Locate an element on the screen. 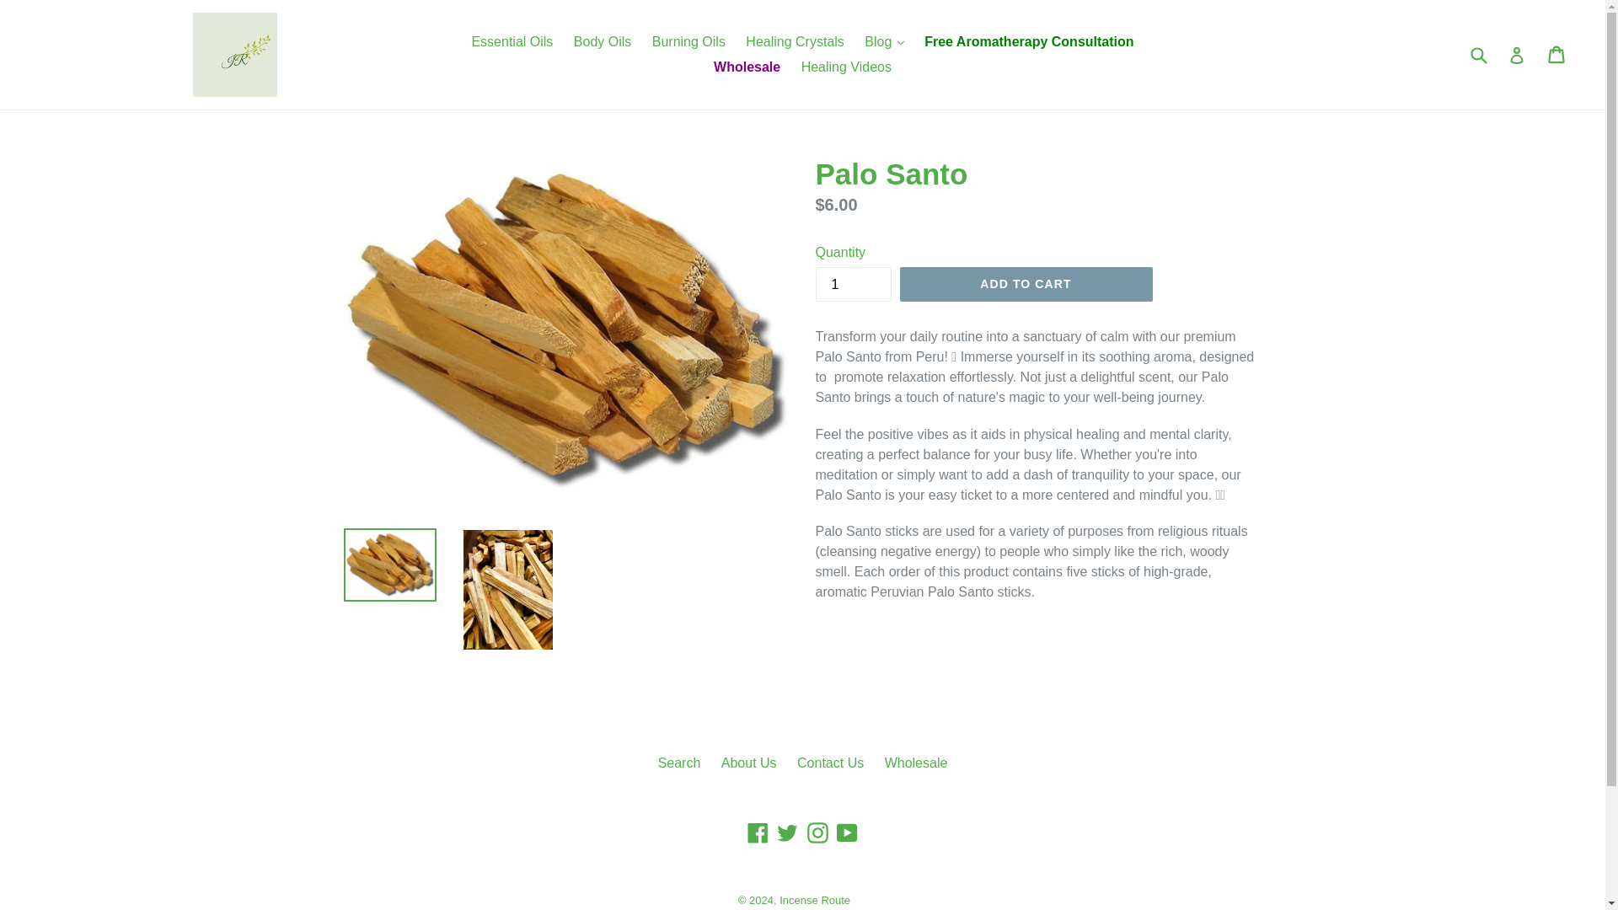  Body Oils is located at coordinates (602, 41).